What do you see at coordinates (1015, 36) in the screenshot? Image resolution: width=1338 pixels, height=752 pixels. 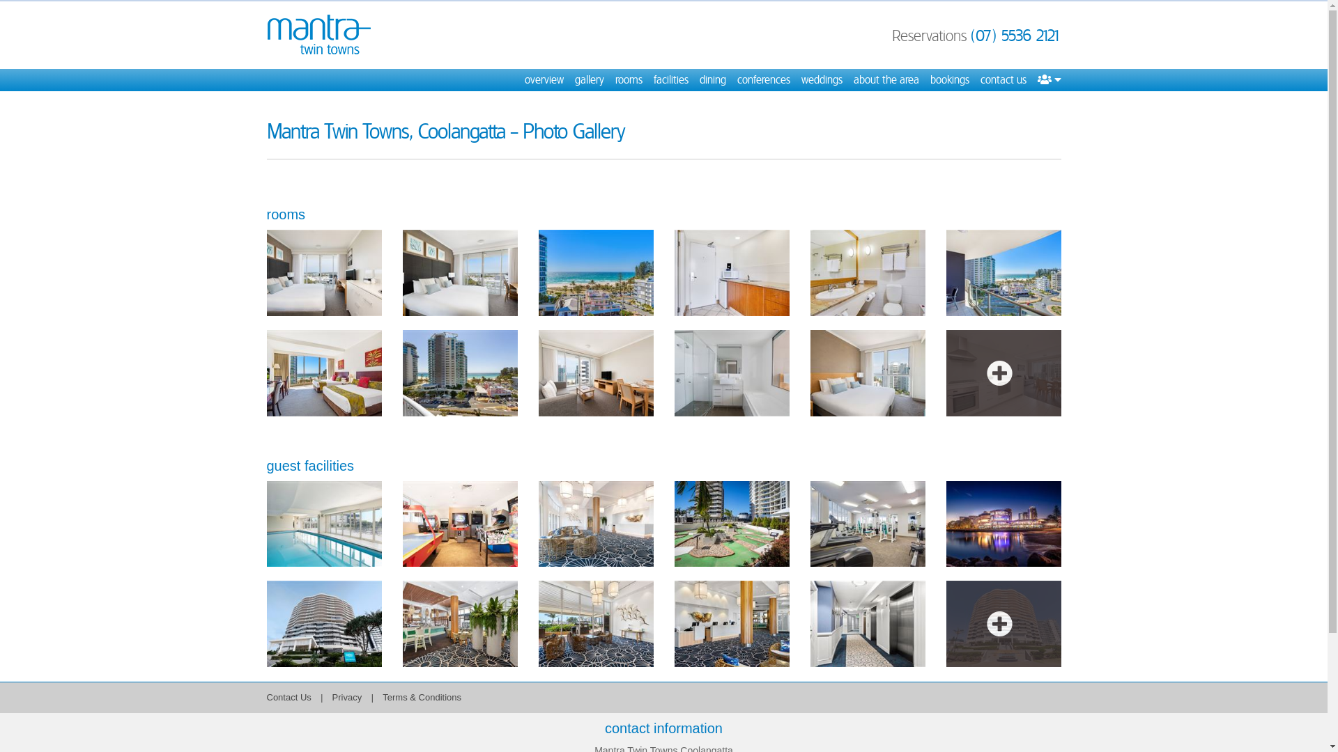 I see `(07) 5536 2121` at bounding box center [1015, 36].